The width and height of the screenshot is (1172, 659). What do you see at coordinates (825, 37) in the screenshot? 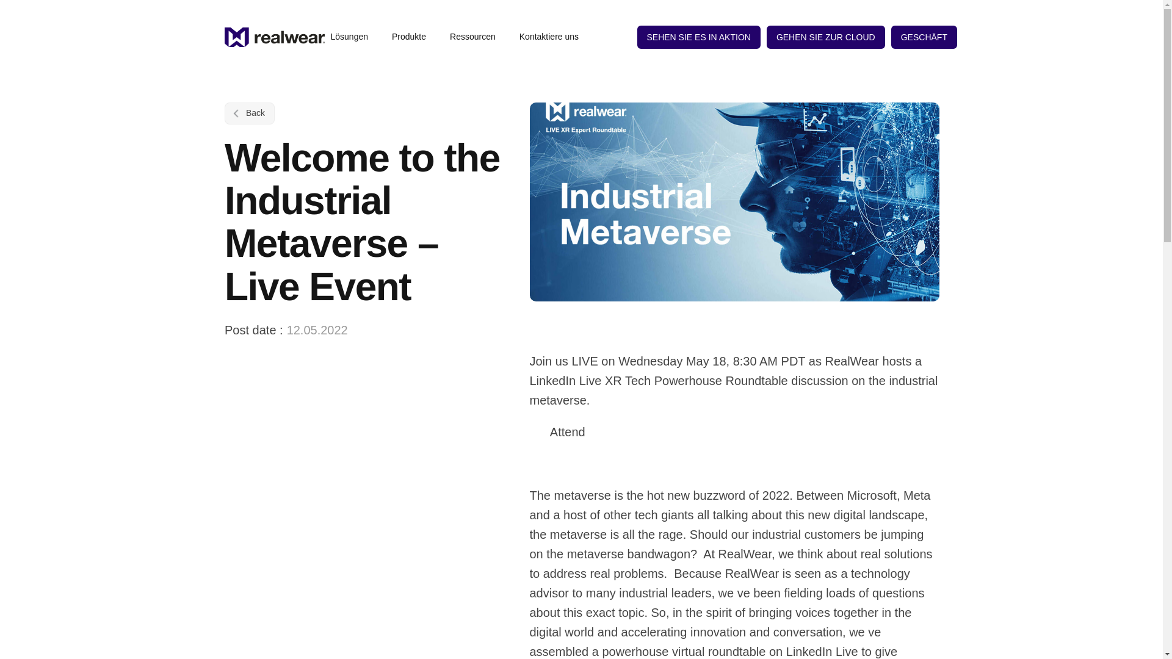
I see `GEHEN SIE ZUR CLOUD` at bounding box center [825, 37].